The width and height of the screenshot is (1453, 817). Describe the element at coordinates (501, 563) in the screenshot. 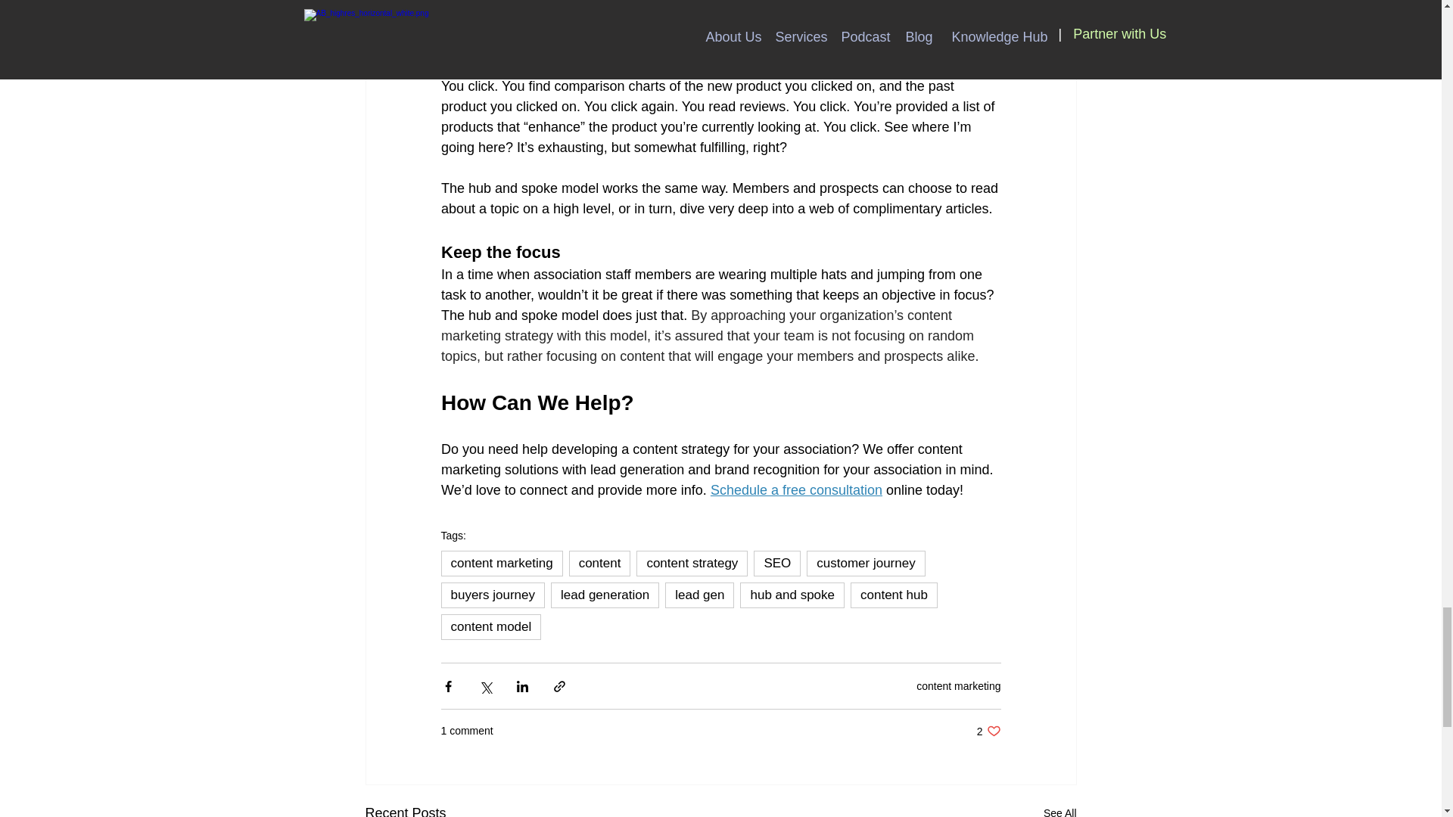

I see `content marketing` at that location.